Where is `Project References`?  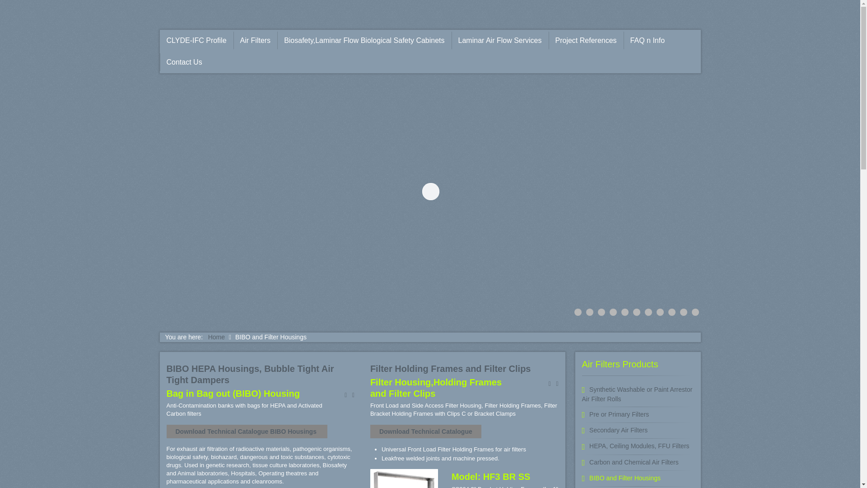 Project References is located at coordinates (586, 40).